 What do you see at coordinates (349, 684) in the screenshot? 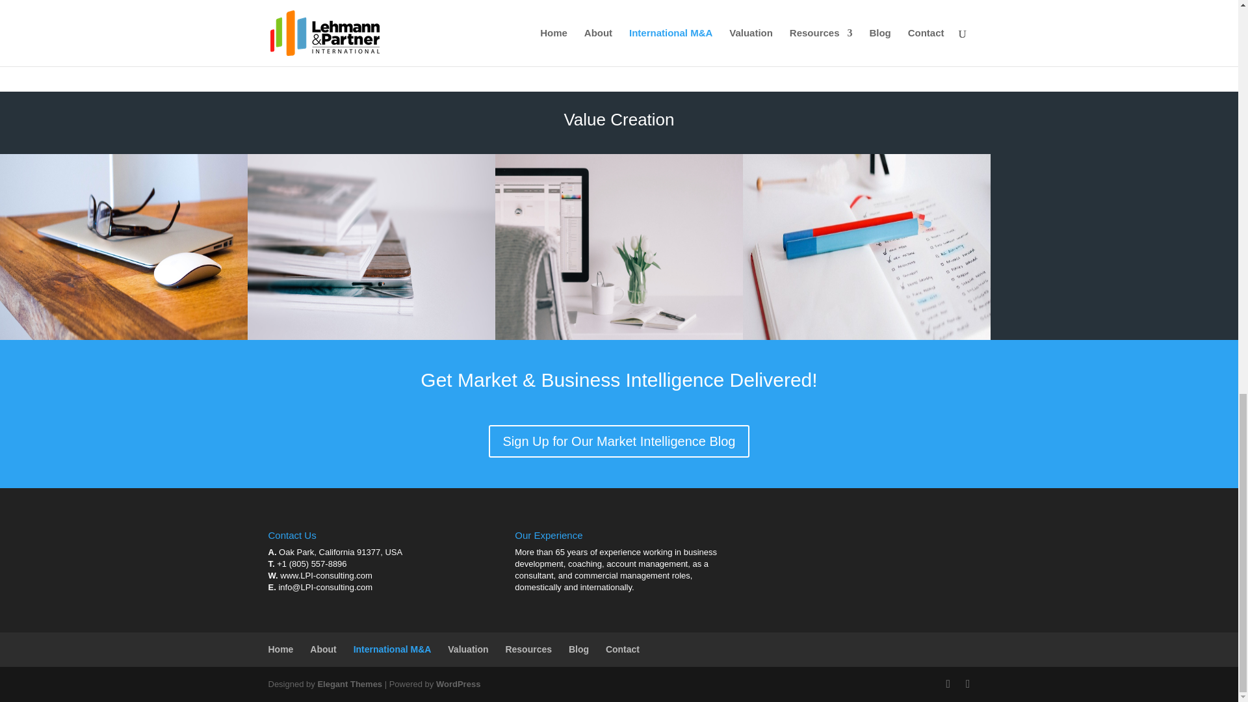
I see `Premium WordPress Themes` at bounding box center [349, 684].